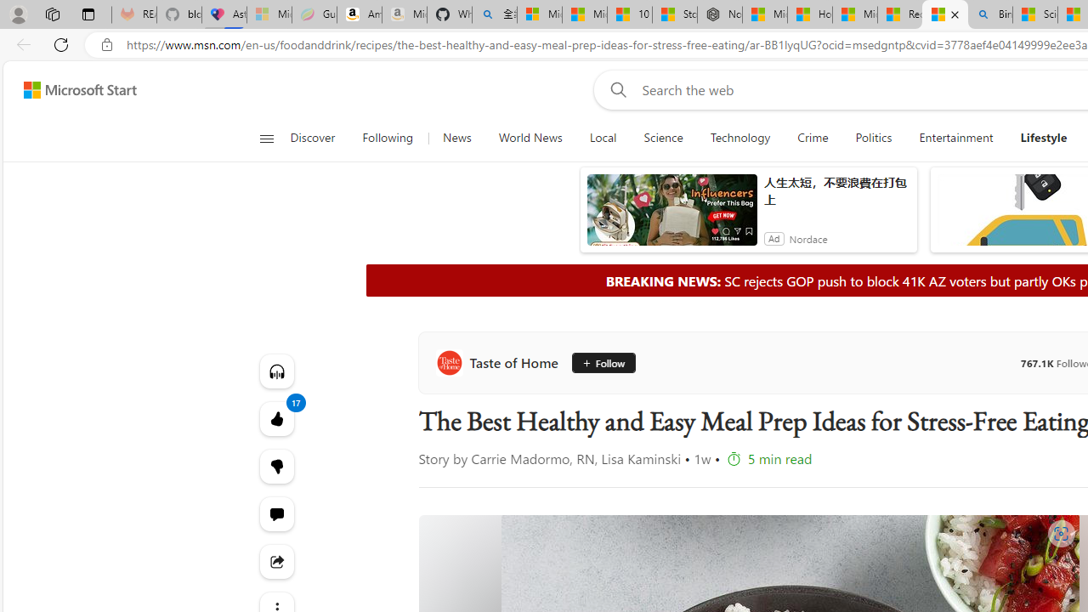  What do you see at coordinates (530, 138) in the screenshot?
I see `World News` at bounding box center [530, 138].